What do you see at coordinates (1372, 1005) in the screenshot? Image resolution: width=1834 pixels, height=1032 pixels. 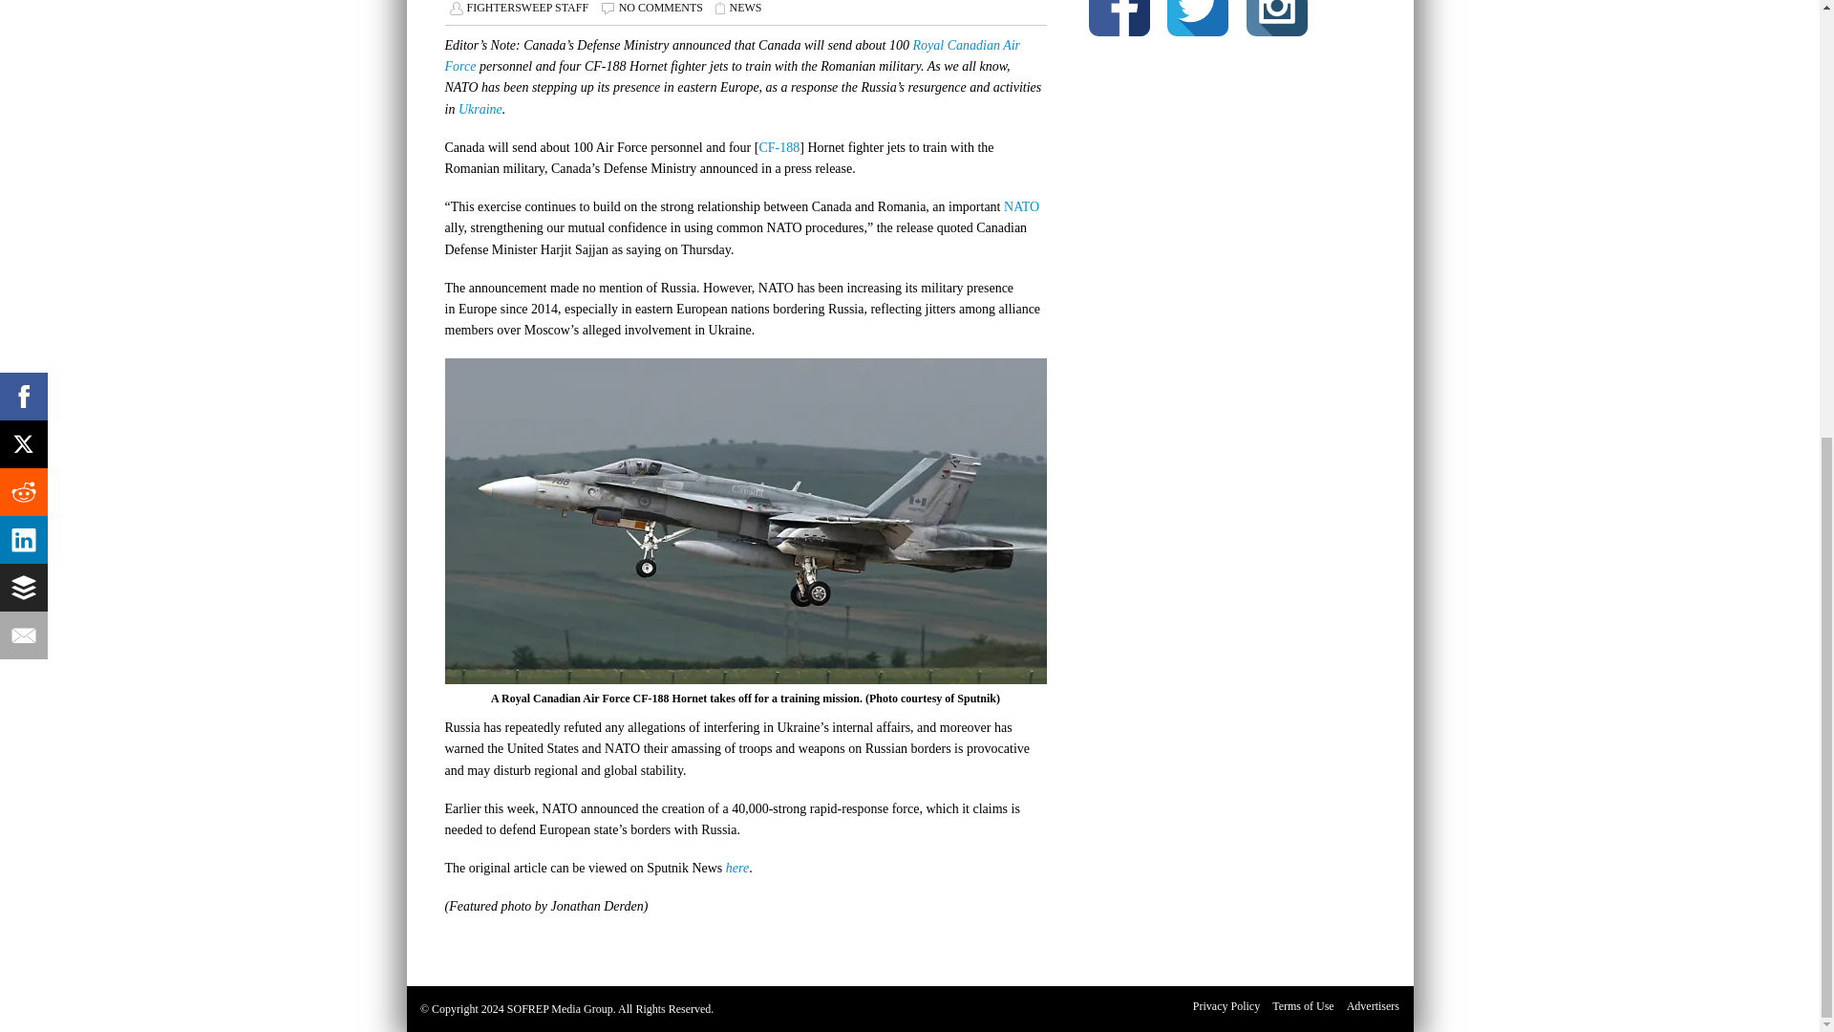 I see `Advertisers` at bounding box center [1372, 1005].